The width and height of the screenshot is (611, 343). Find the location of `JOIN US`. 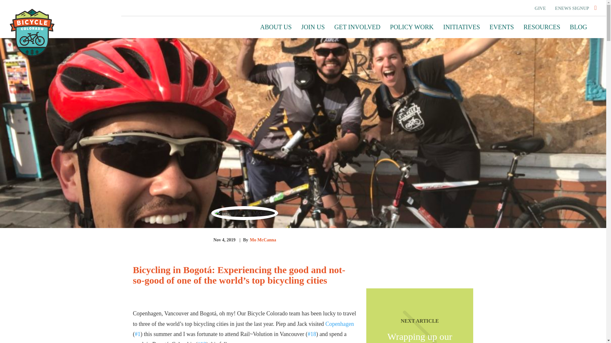

JOIN US is located at coordinates (313, 27).